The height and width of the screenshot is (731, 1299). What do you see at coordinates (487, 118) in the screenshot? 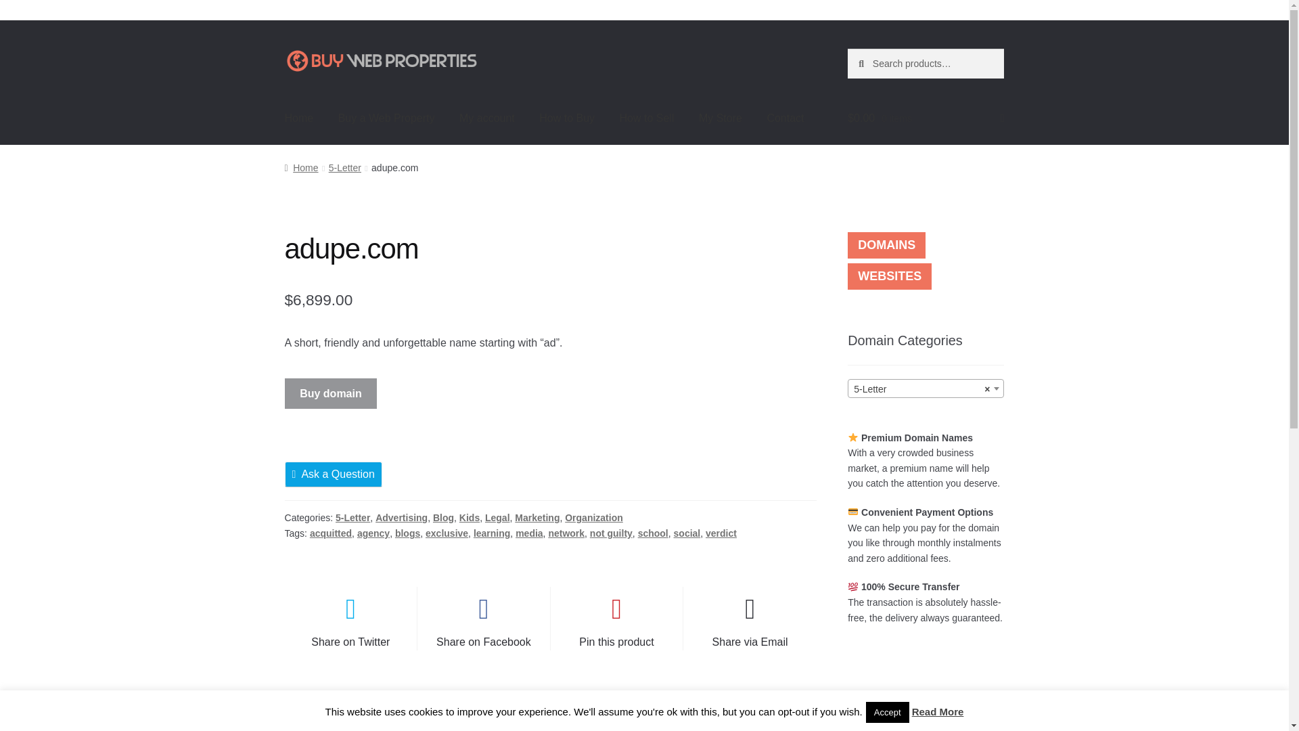
I see `My account` at bounding box center [487, 118].